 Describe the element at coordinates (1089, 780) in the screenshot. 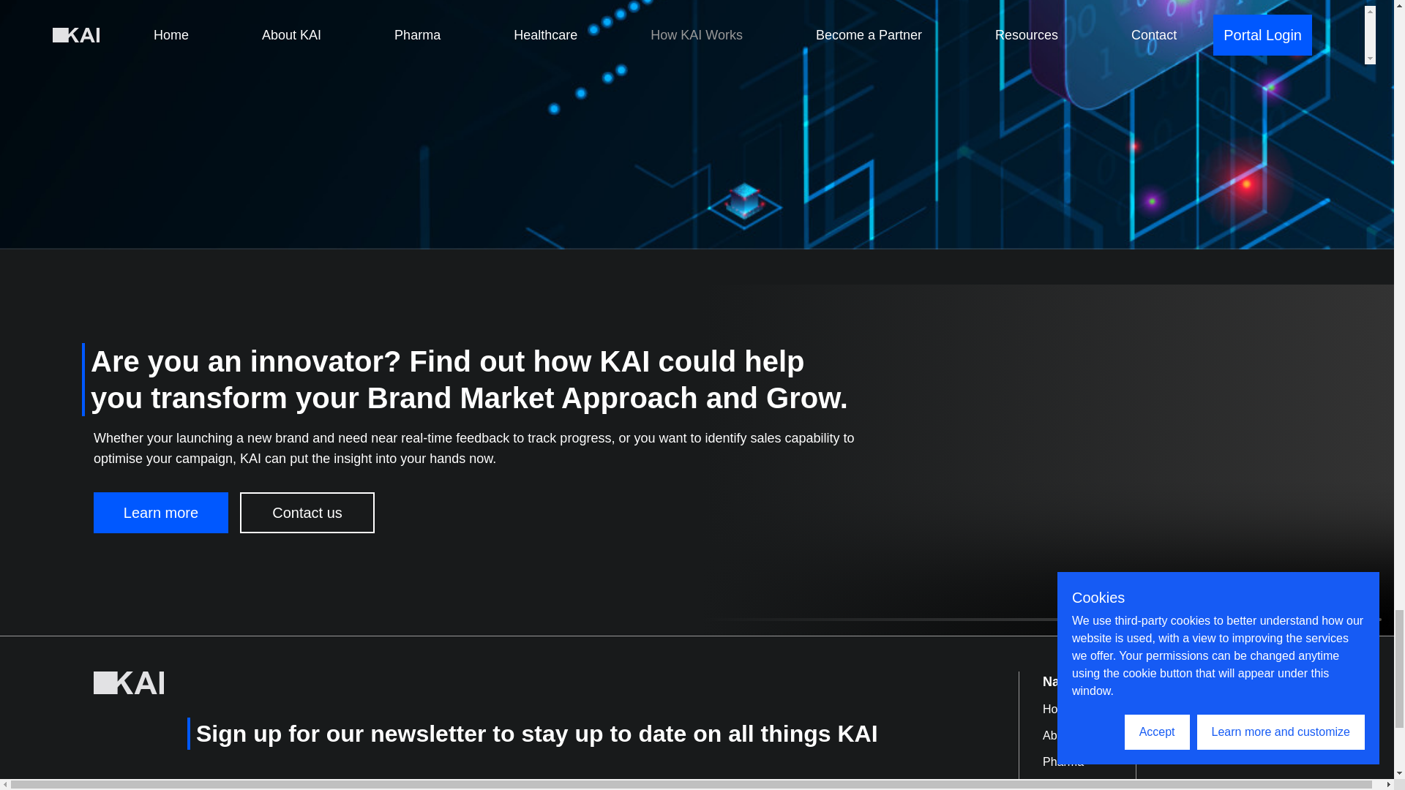

I see `Healthcare` at that location.